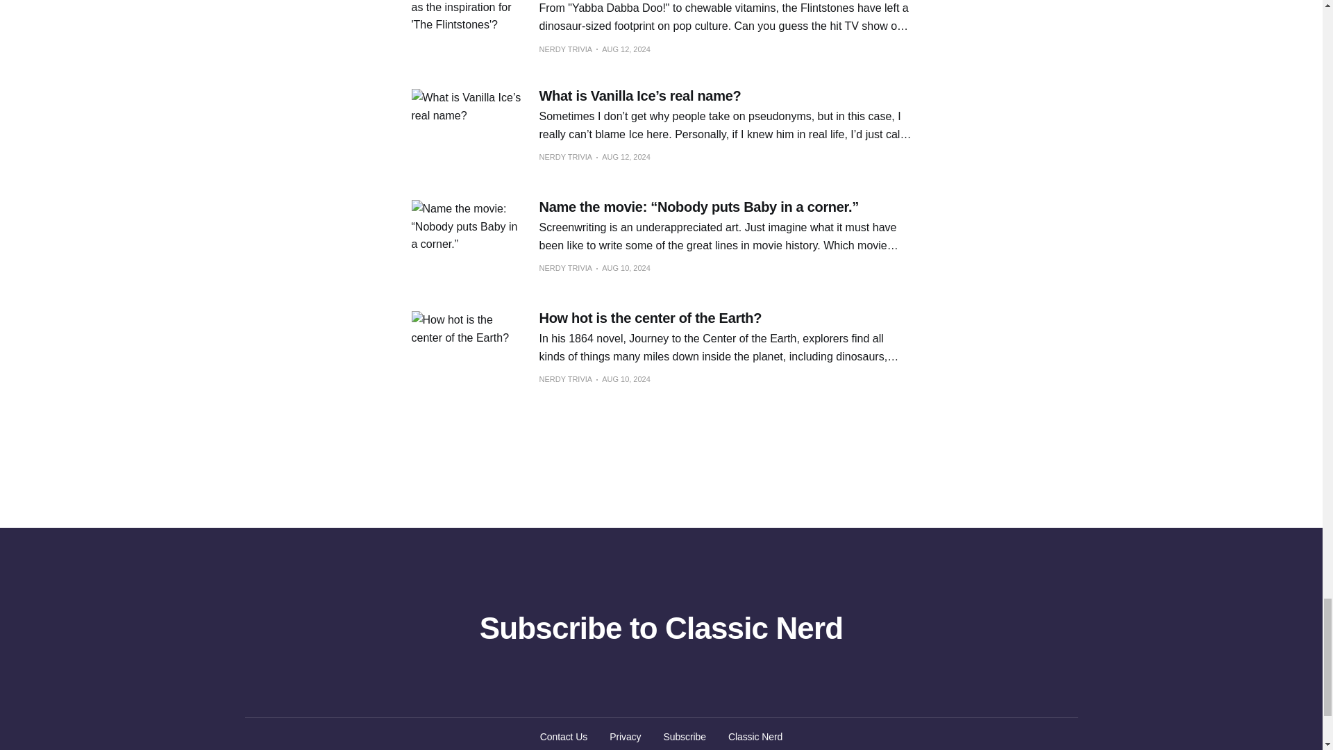 The width and height of the screenshot is (1333, 750). What do you see at coordinates (625, 736) in the screenshot?
I see `Privacy` at bounding box center [625, 736].